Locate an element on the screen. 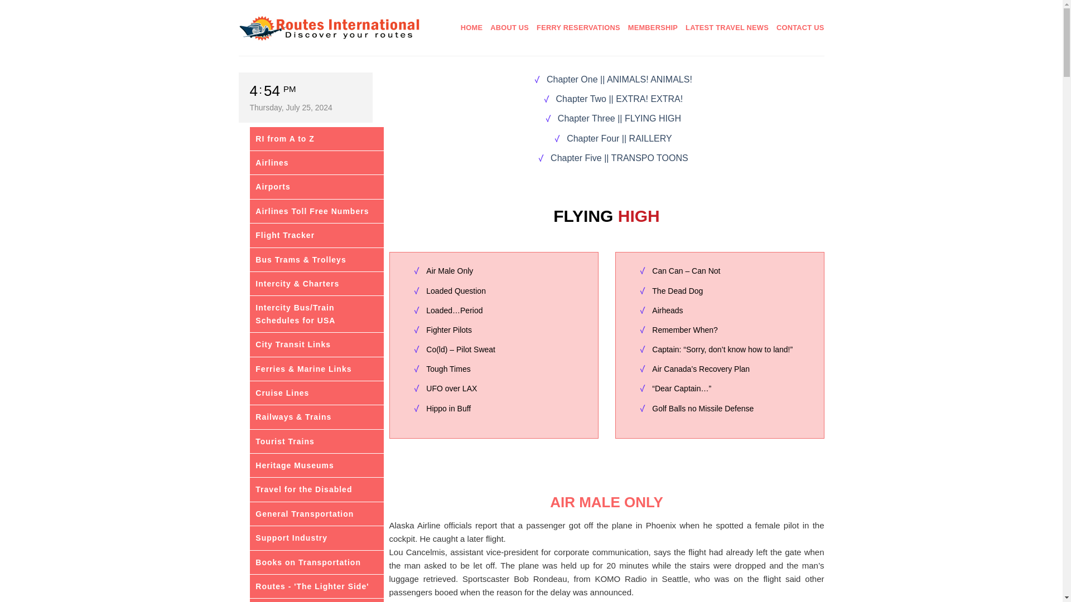 This screenshot has height=602, width=1071. Heritage Museums is located at coordinates (316, 465).